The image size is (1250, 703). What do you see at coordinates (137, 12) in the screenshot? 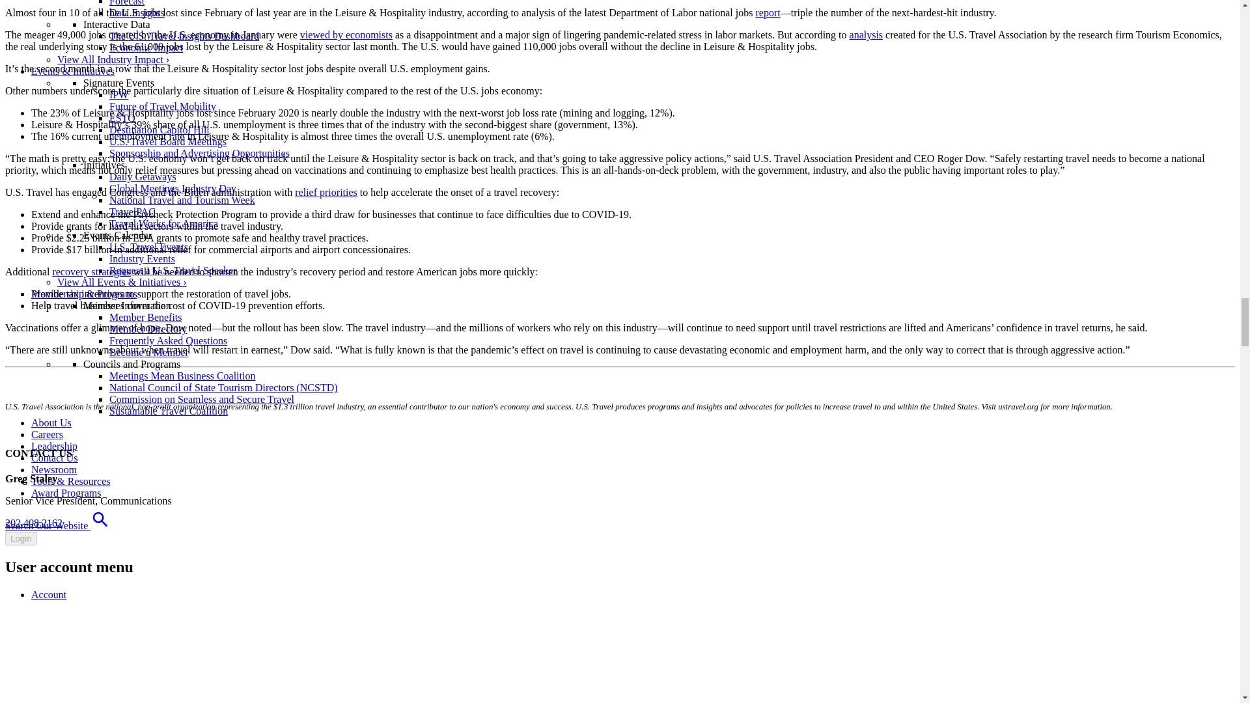
I see `Data Insights` at bounding box center [137, 12].